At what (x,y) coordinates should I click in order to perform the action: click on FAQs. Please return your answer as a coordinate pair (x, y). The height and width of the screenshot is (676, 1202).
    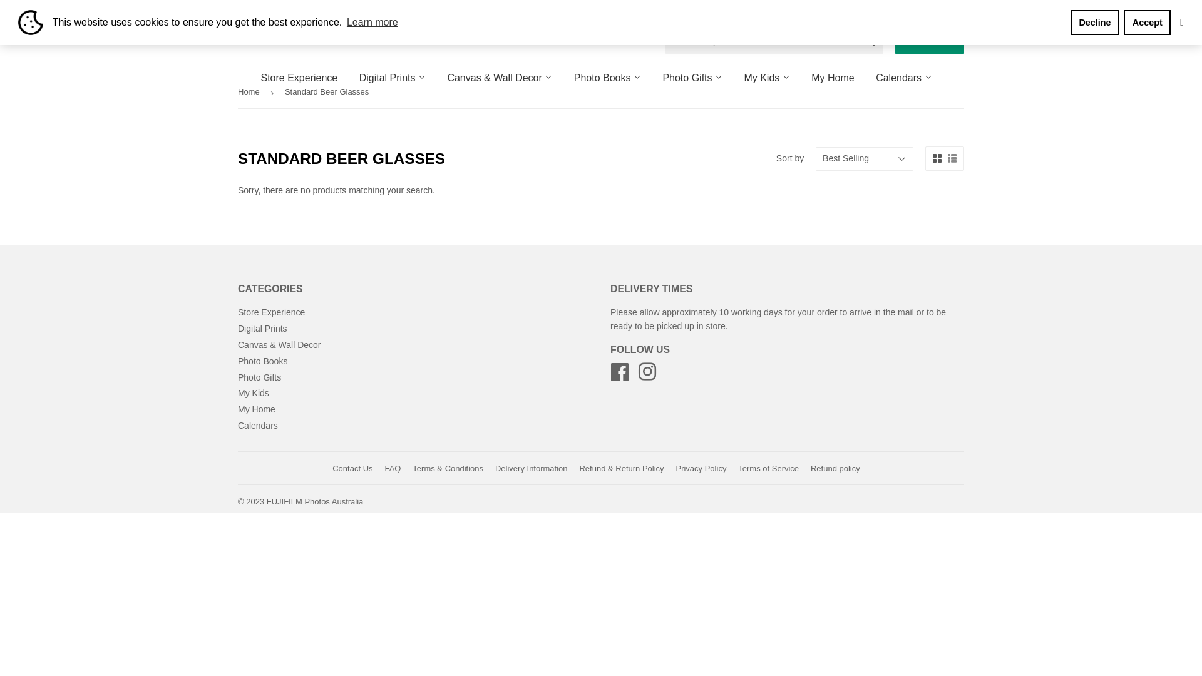
    Looking at the image, I should click on (855, 14).